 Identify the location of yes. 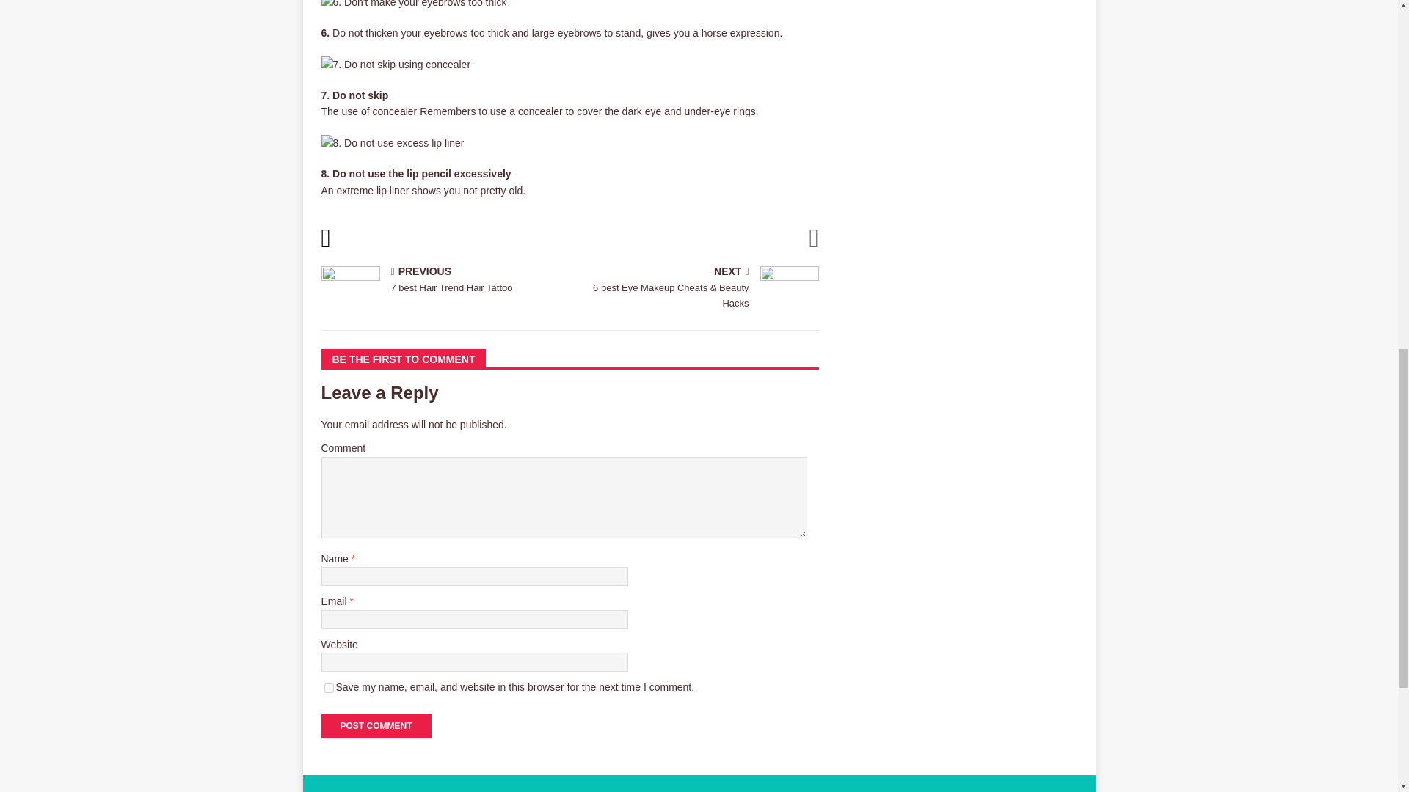
(329, 688).